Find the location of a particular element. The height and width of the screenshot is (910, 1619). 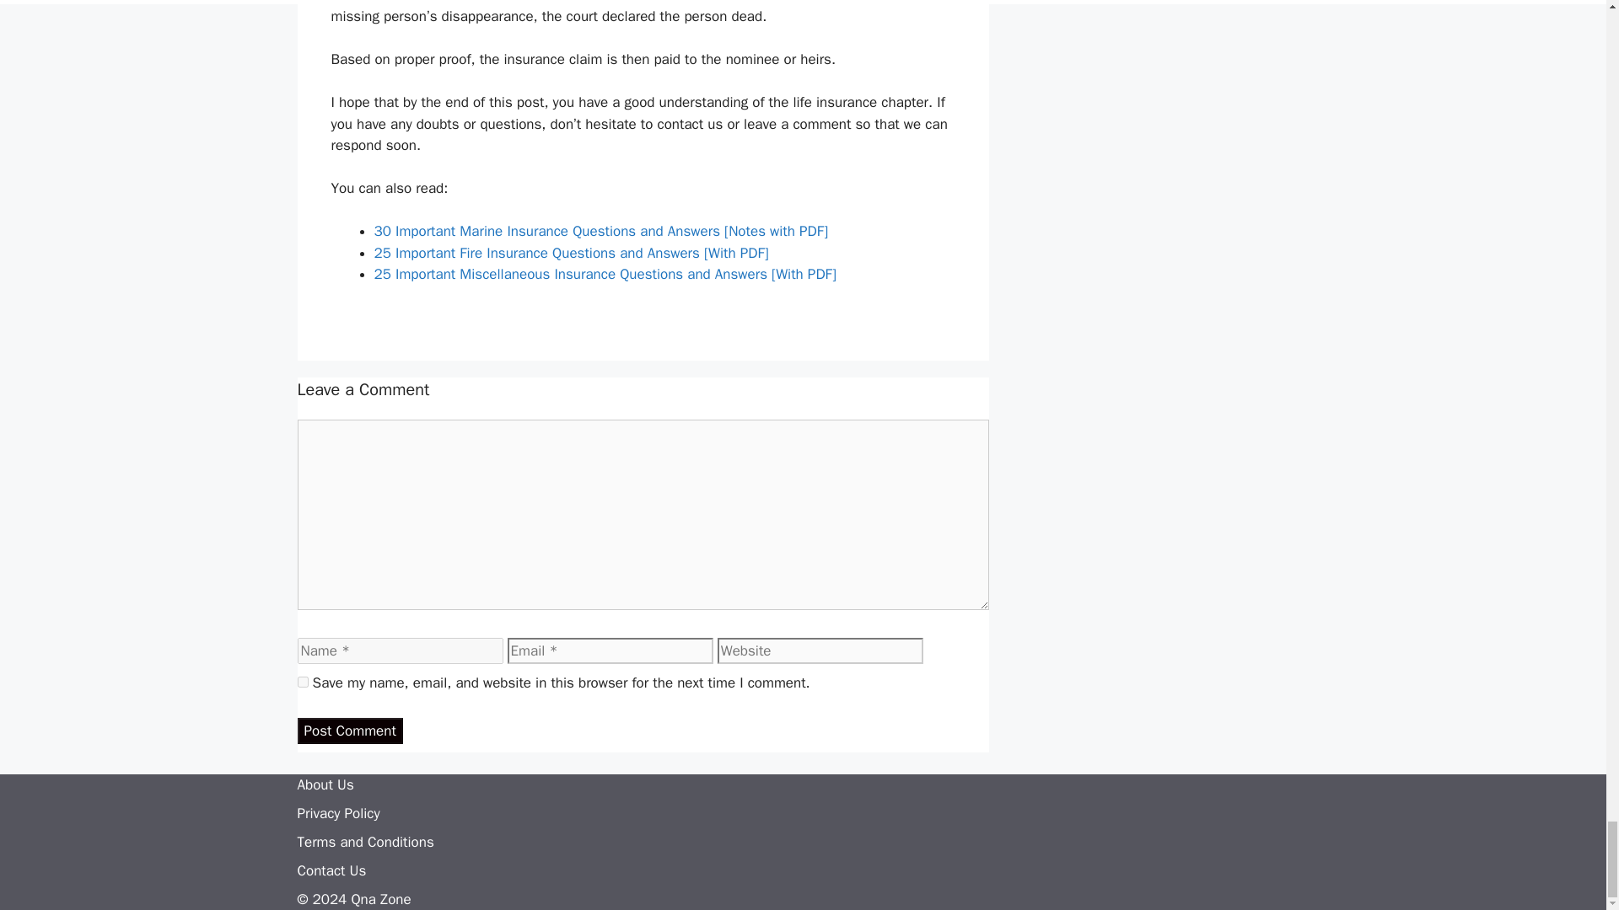

Post Comment is located at coordinates (349, 731).